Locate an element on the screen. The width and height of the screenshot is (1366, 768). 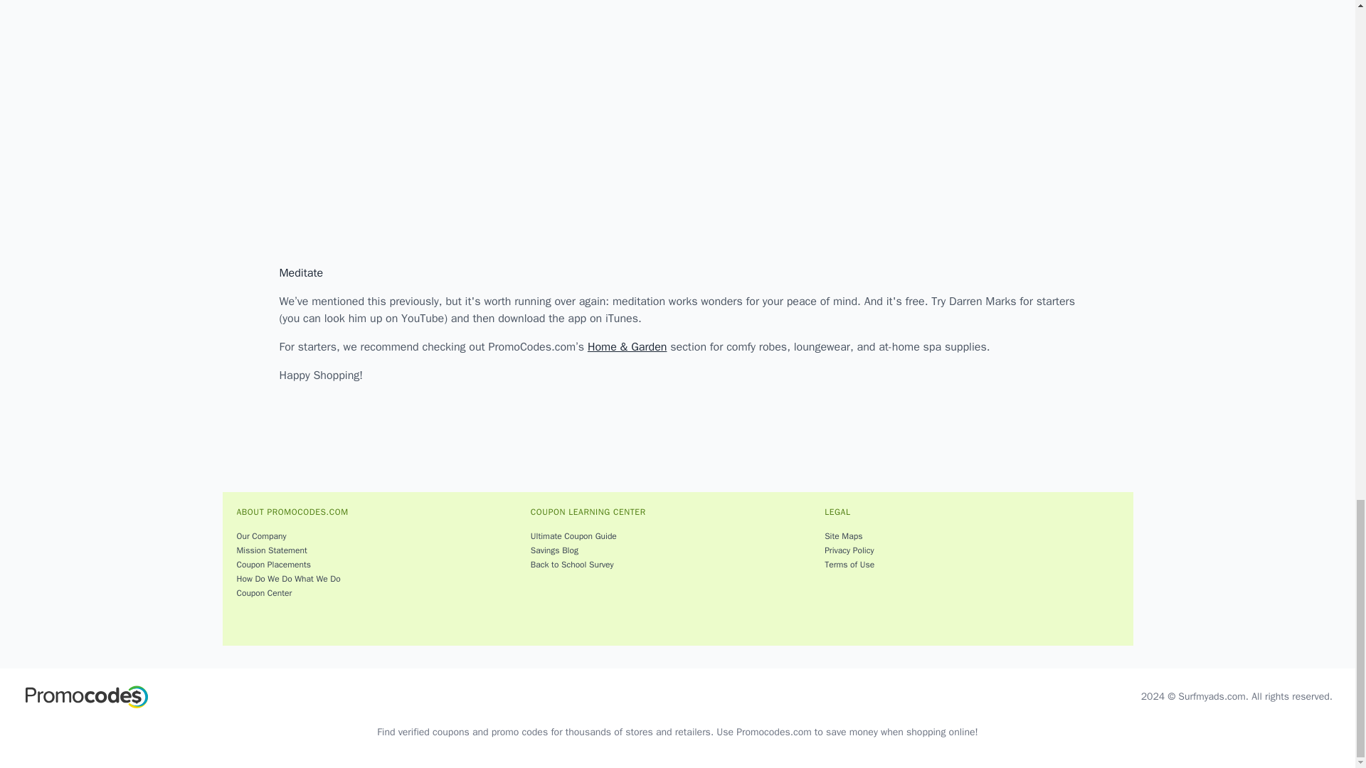
Mission Statement is located at coordinates (380, 550).